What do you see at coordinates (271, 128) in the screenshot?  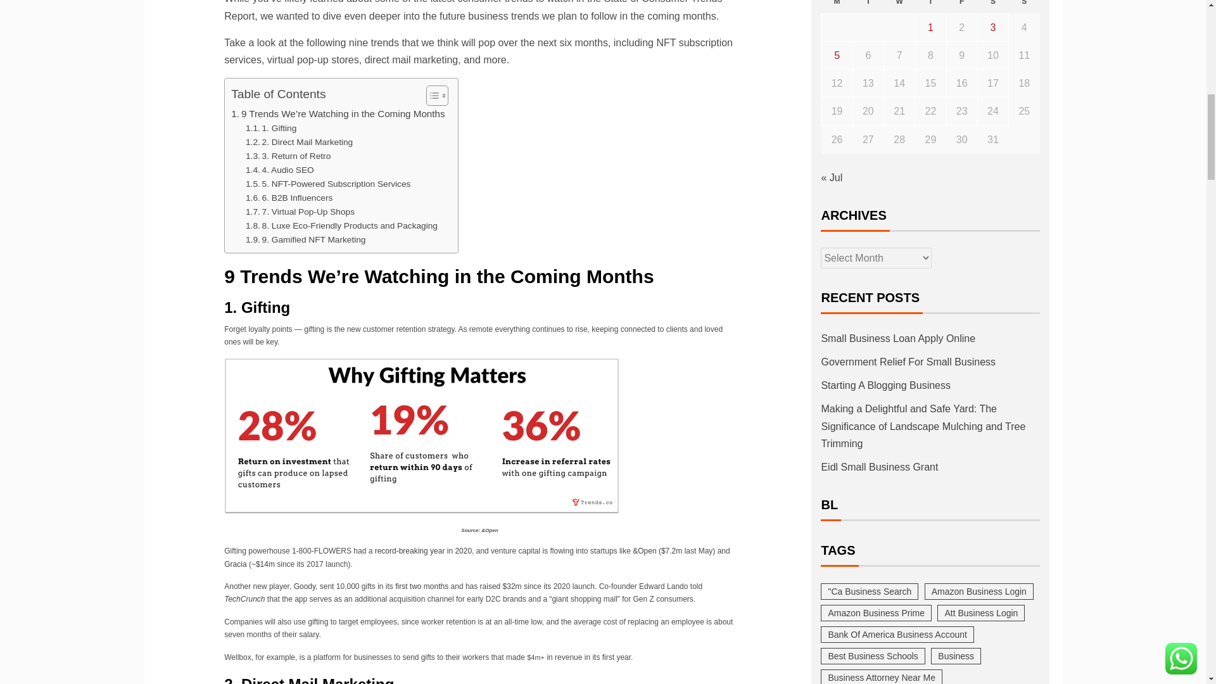 I see `1. Gifting` at bounding box center [271, 128].